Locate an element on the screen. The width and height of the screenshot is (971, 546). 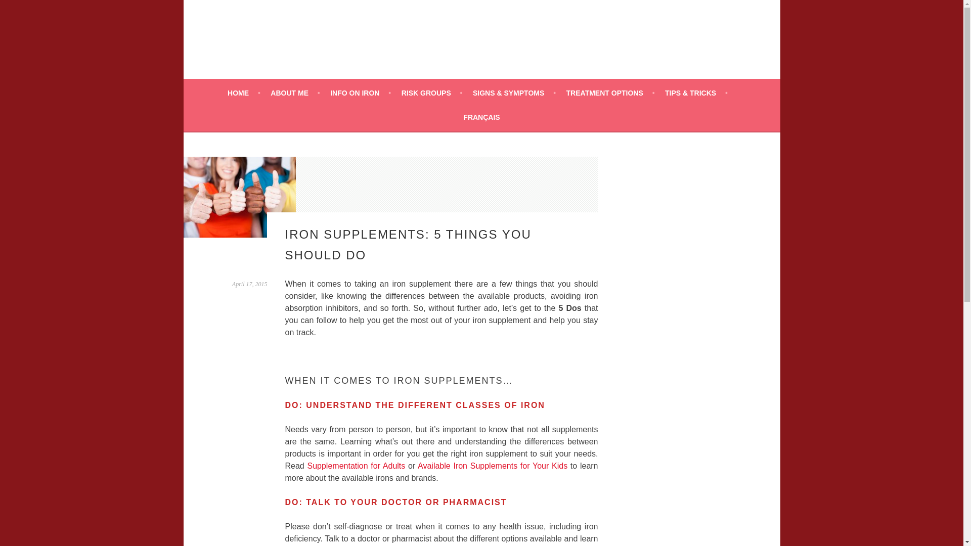
Available Iron Supplements for Your Kids is located at coordinates (492, 465).